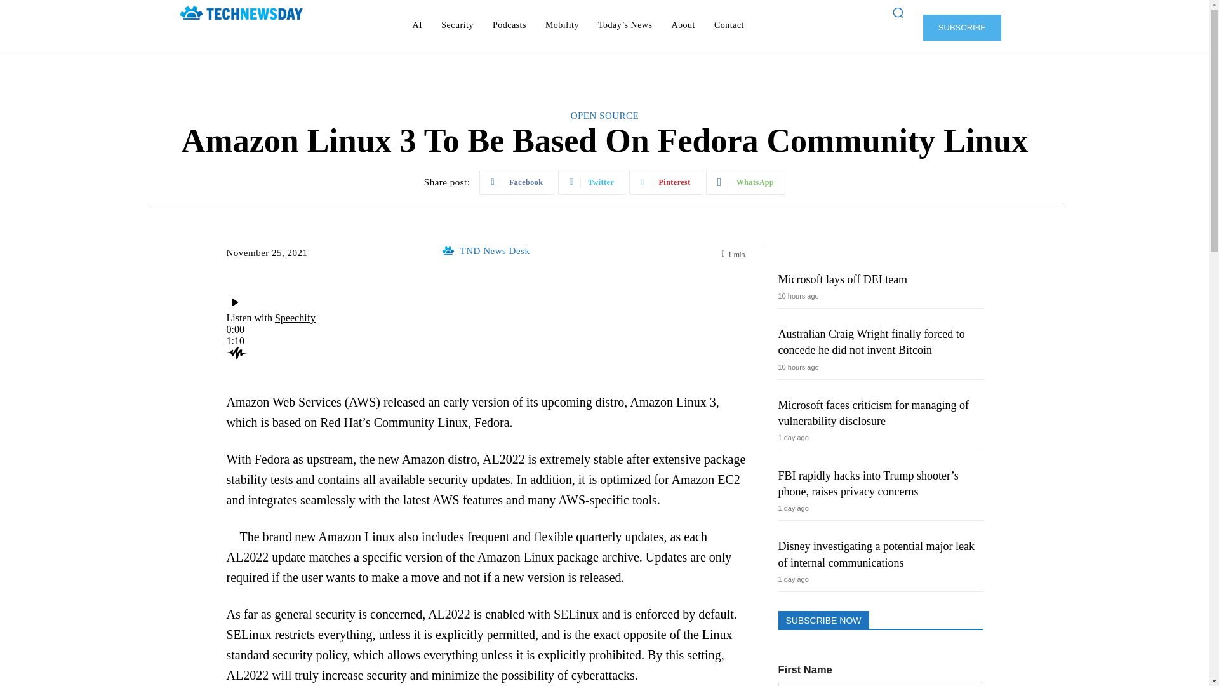 The width and height of the screenshot is (1219, 686). What do you see at coordinates (509, 25) in the screenshot?
I see `Podcasts` at bounding box center [509, 25].